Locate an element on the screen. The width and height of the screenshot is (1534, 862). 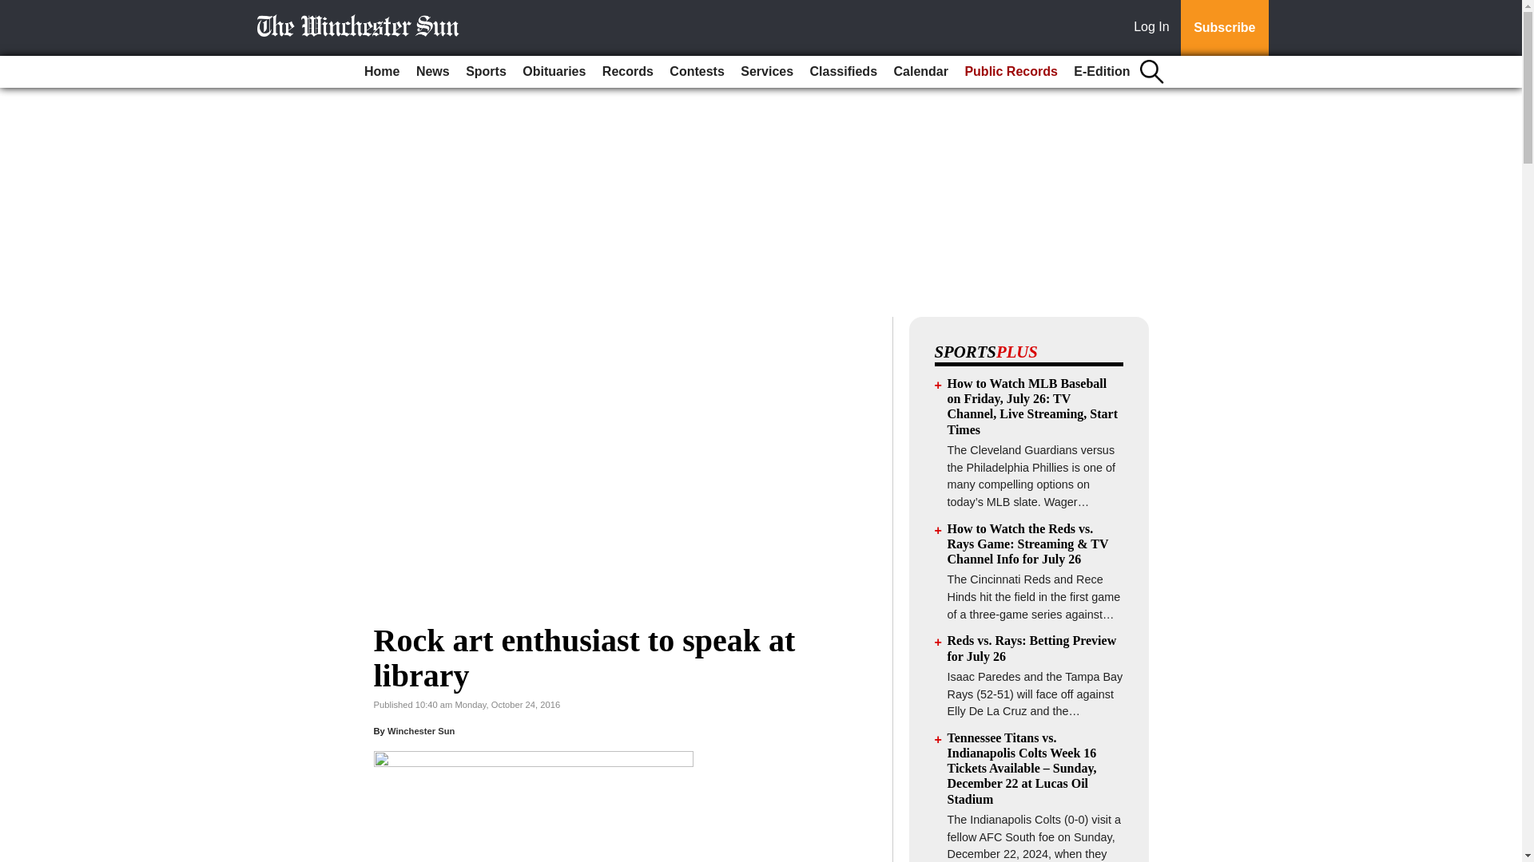
Classifieds is located at coordinates (844, 72).